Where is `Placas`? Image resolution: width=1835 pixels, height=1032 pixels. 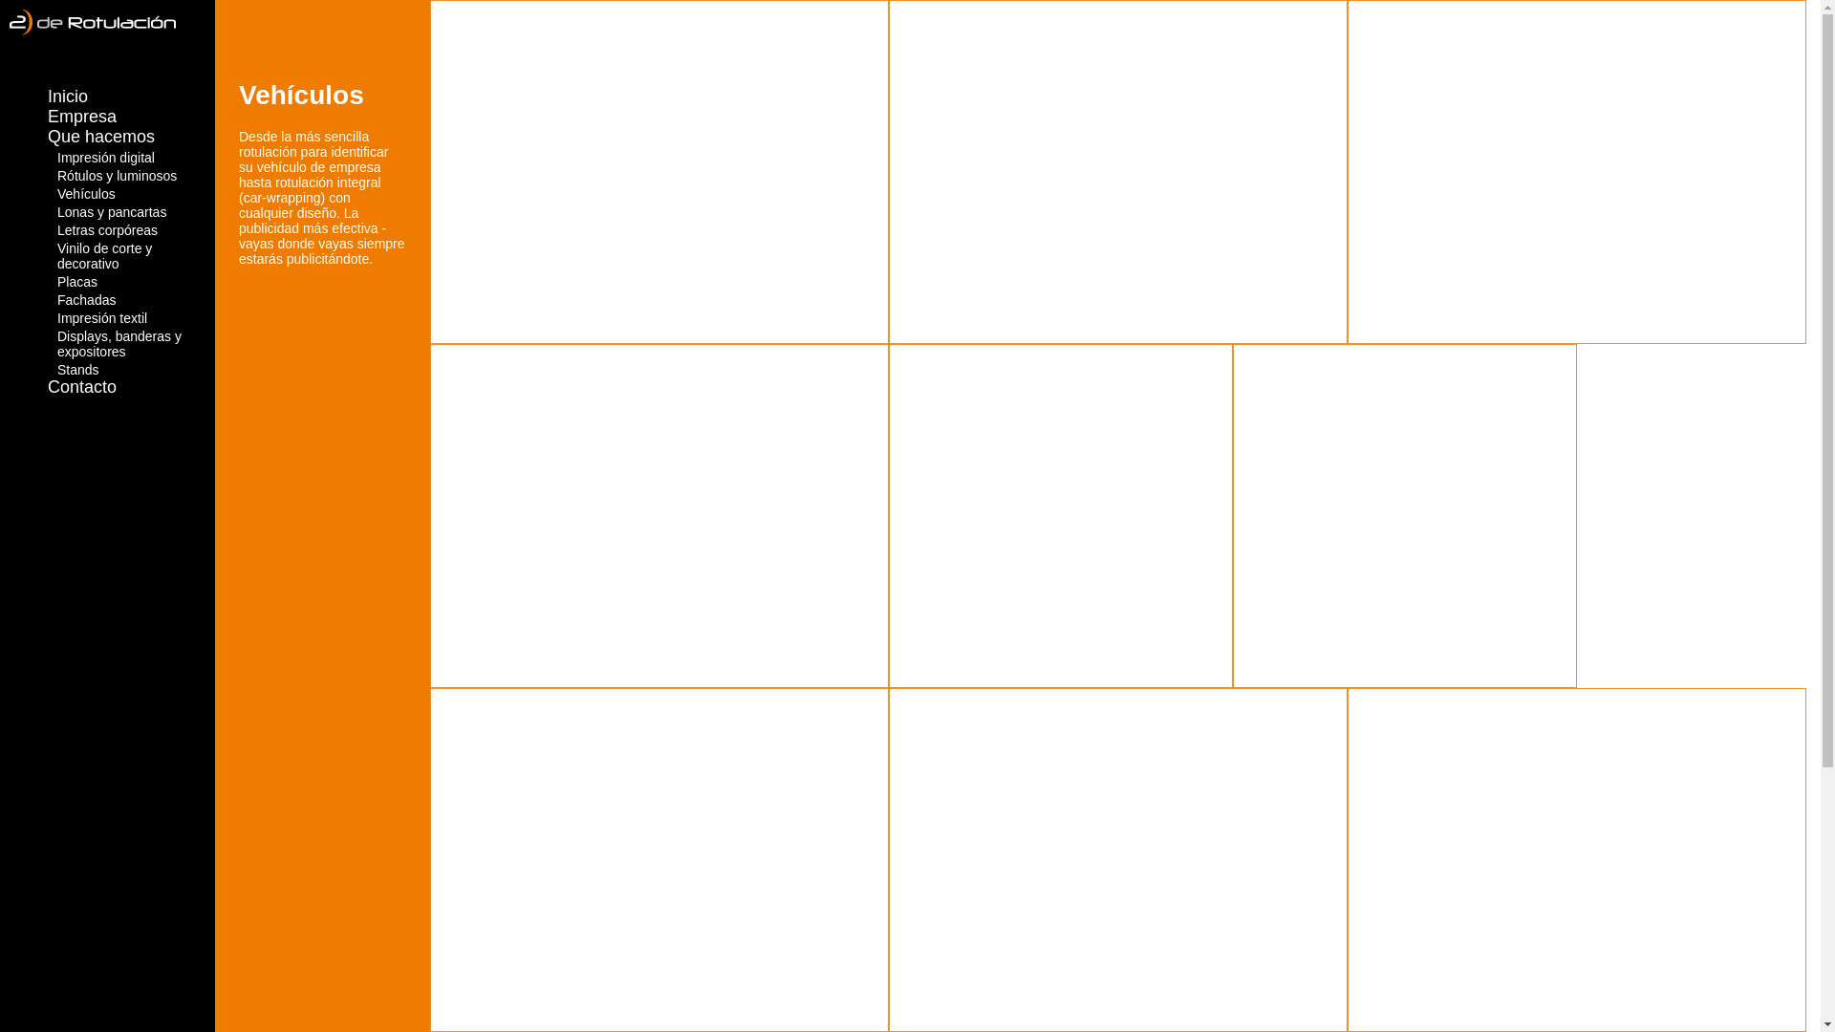 Placas is located at coordinates (136, 282).